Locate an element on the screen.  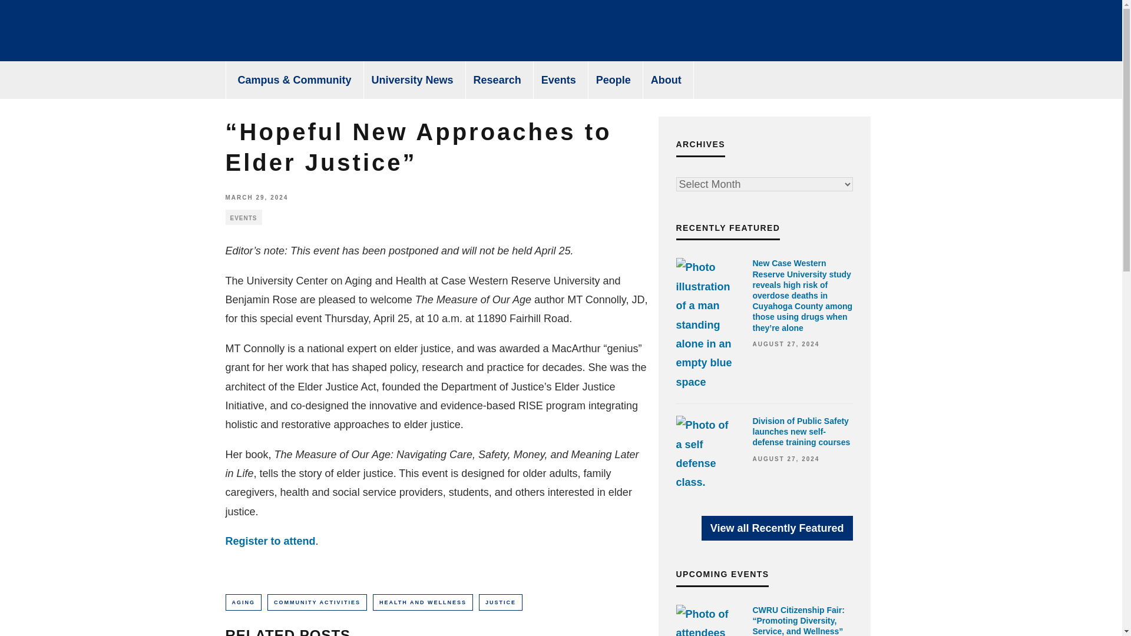
AGING is located at coordinates (243, 602).